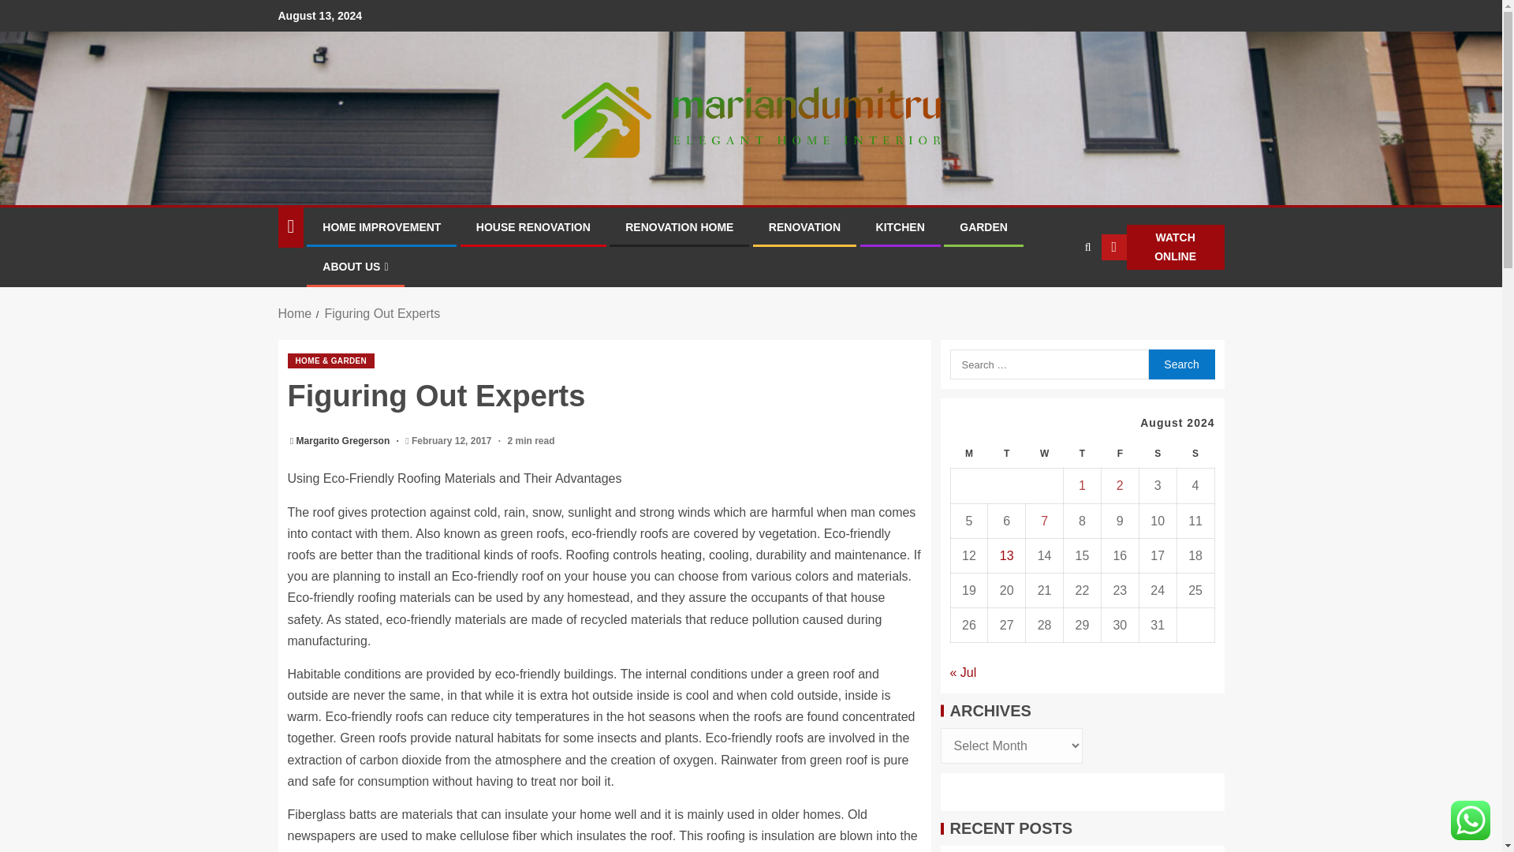 This screenshot has width=1514, height=852. Describe the element at coordinates (381, 226) in the screenshot. I see `HOME IMPROVEMENT` at that location.